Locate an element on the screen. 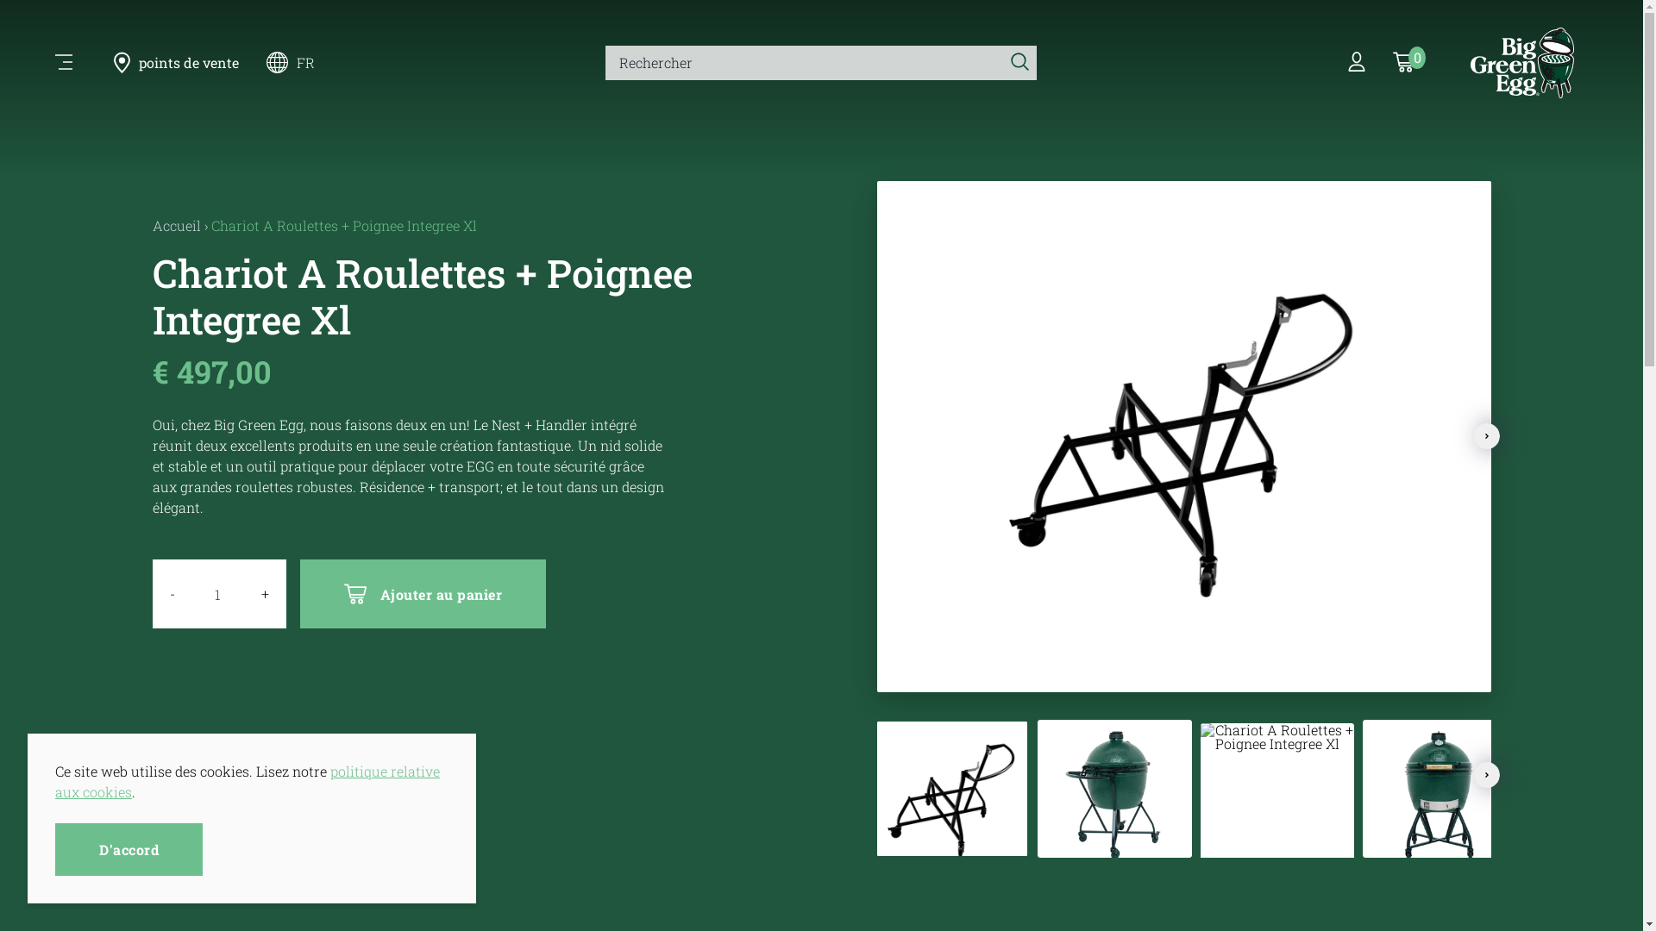 The image size is (1656, 931). D'accord is located at coordinates (129, 850).